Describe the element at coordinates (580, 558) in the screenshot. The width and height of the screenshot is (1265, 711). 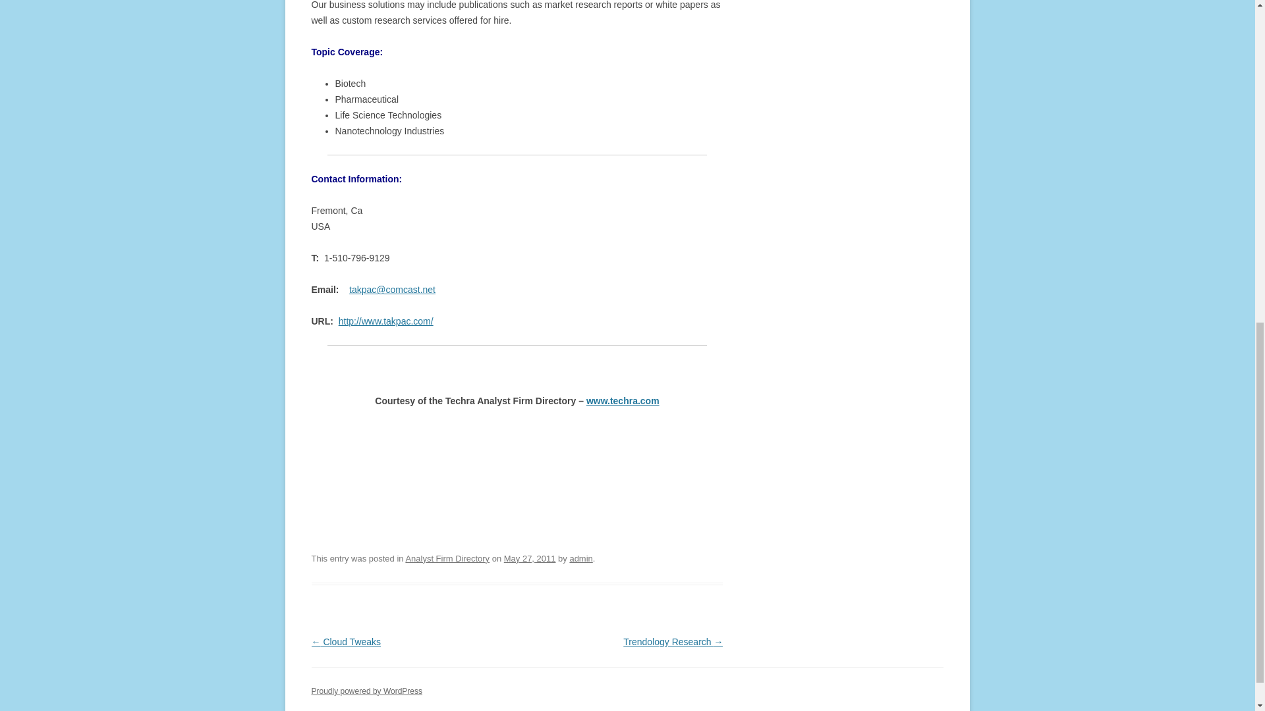
I see `View all posts by admin` at that location.